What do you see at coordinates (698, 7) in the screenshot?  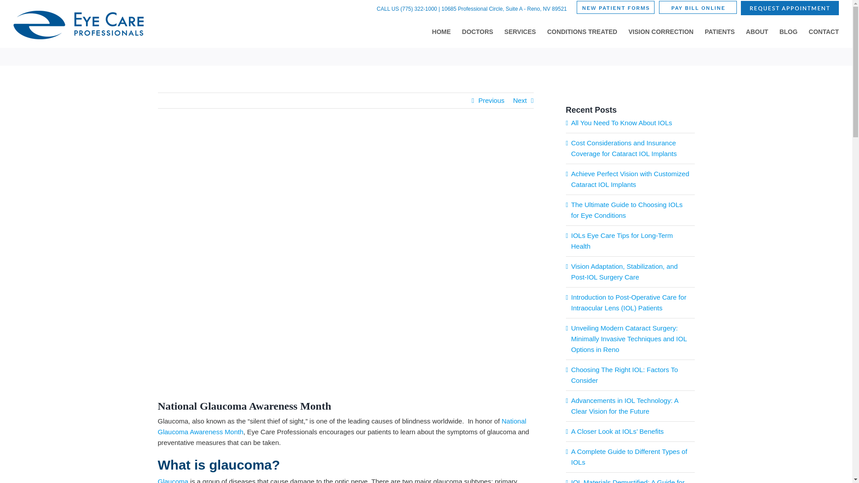 I see `Pay Bill Online` at bounding box center [698, 7].